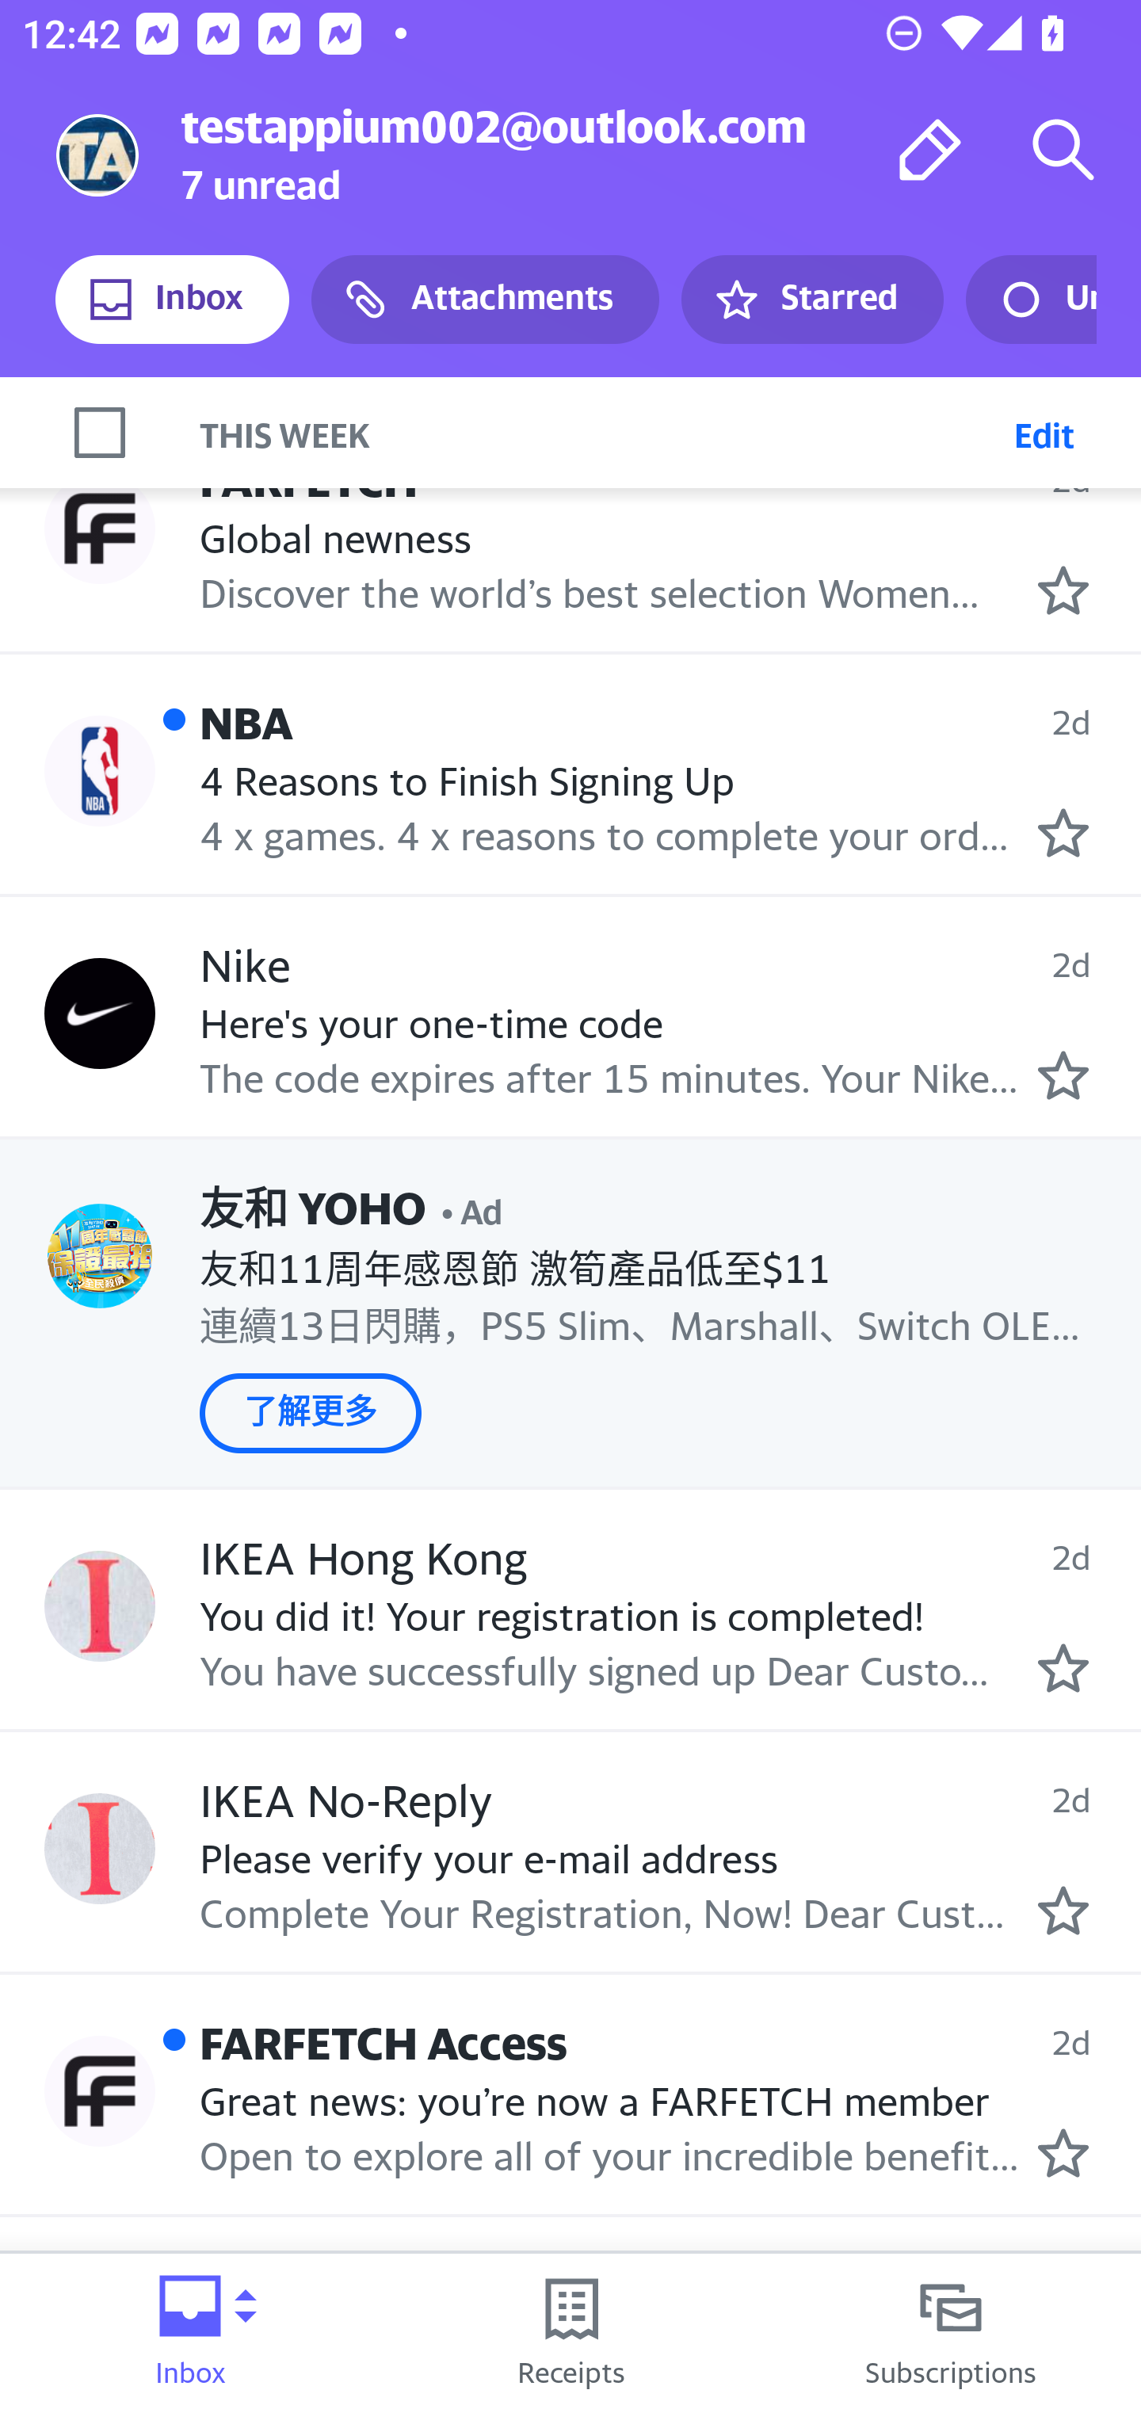 Image resolution: width=1141 pixels, height=2409 pixels. Describe the element at coordinates (1063, 2152) in the screenshot. I see `Mark as starred.` at that location.